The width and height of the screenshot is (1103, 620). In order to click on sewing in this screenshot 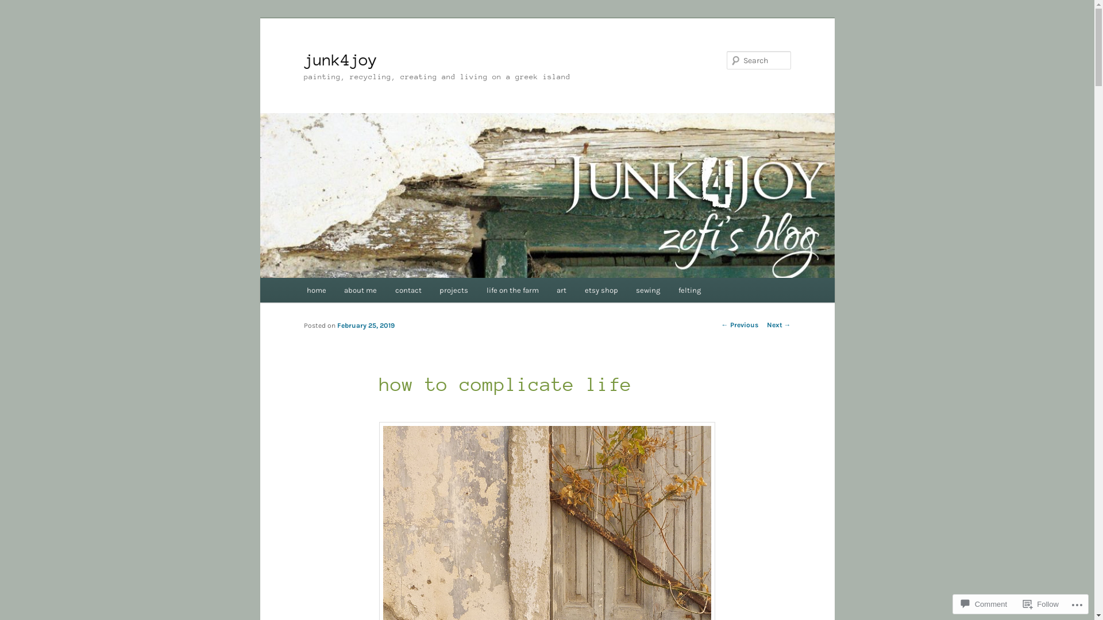, I will do `click(648, 290)`.